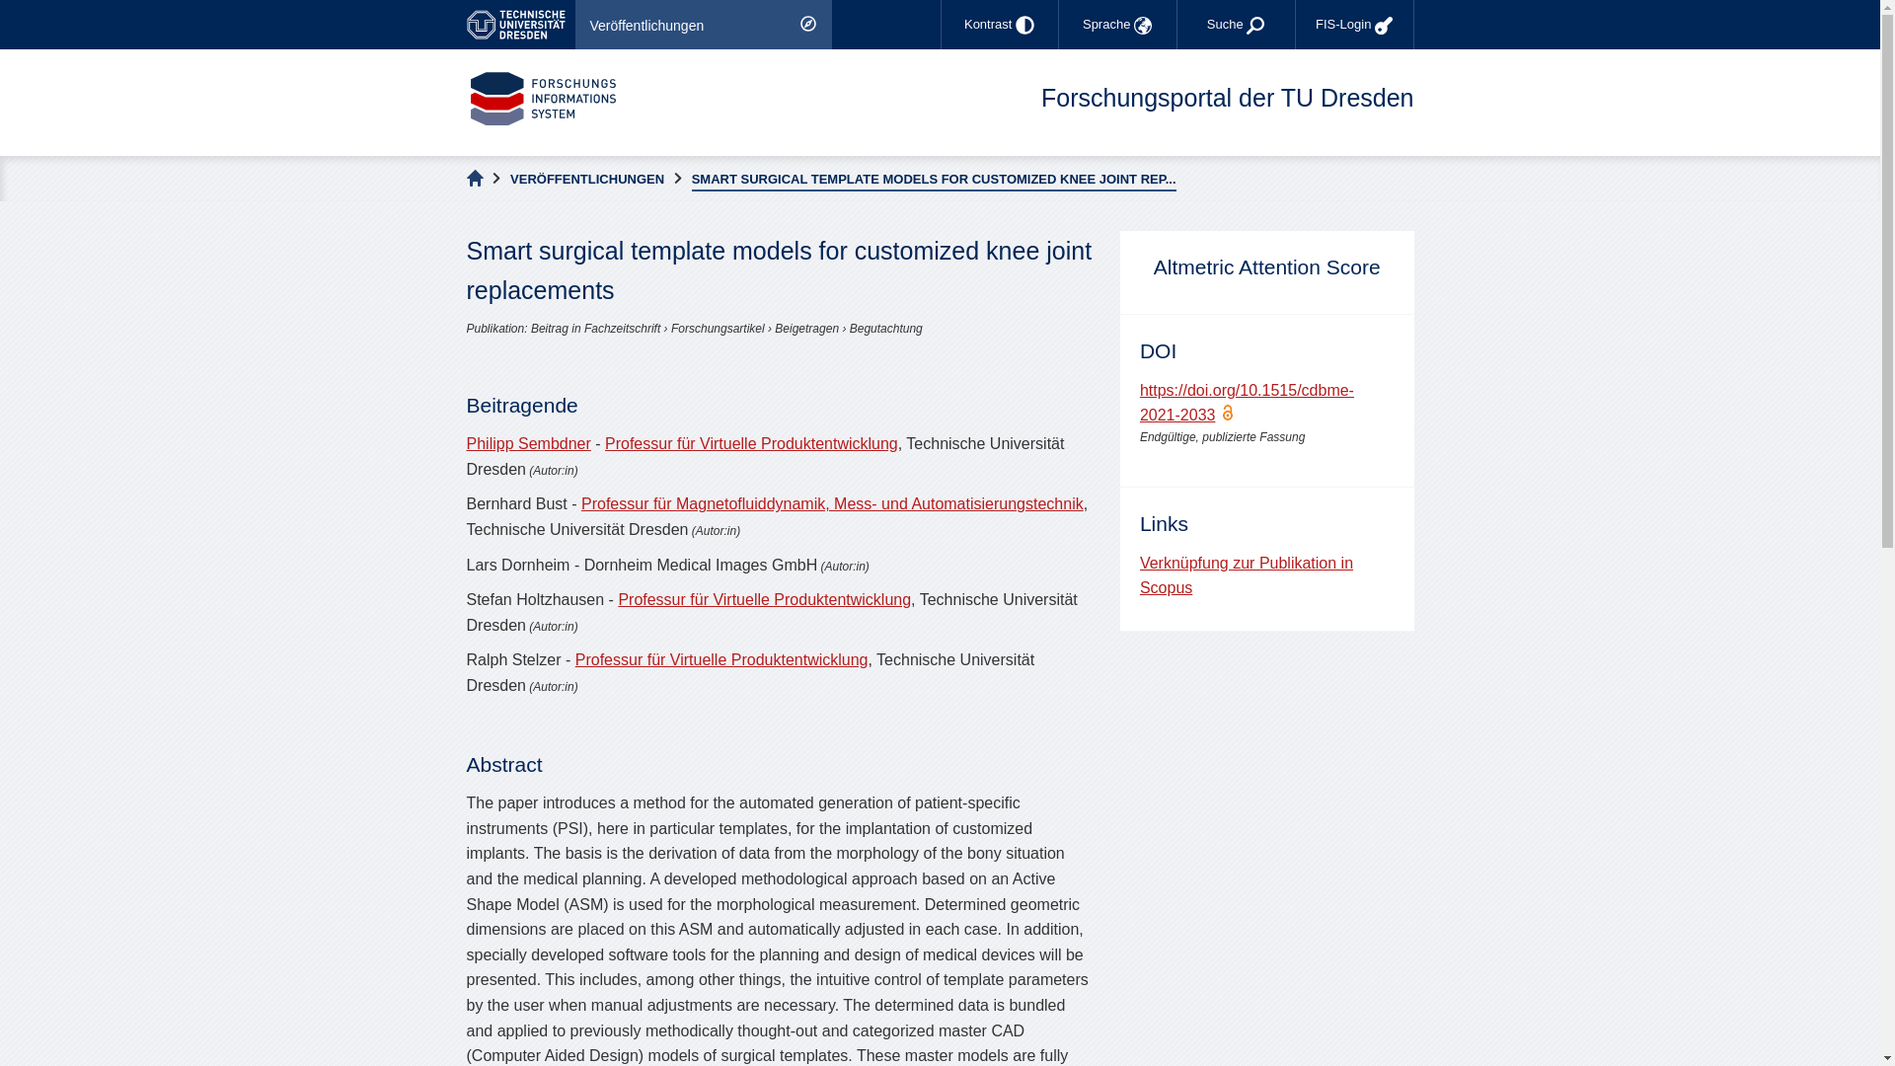 This screenshot has width=1895, height=1066. I want to click on Kontrast, so click(999, 24).